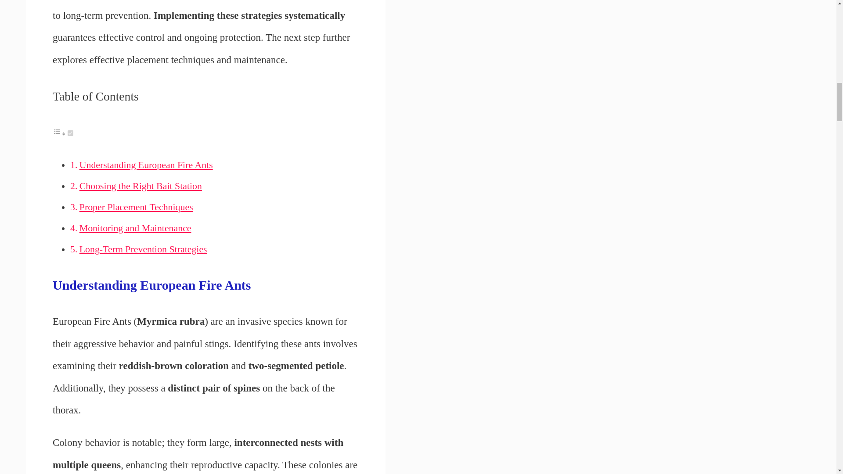 This screenshot has width=843, height=474. What do you see at coordinates (70, 133) in the screenshot?
I see `on` at bounding box center [70, 133].